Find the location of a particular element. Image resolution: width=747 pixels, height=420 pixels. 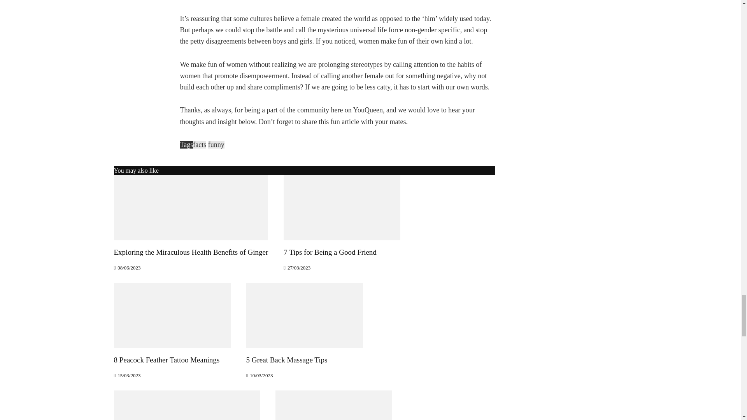

8 Peacock Feather Tattoo Meanings is located at coordinates (172, 315).